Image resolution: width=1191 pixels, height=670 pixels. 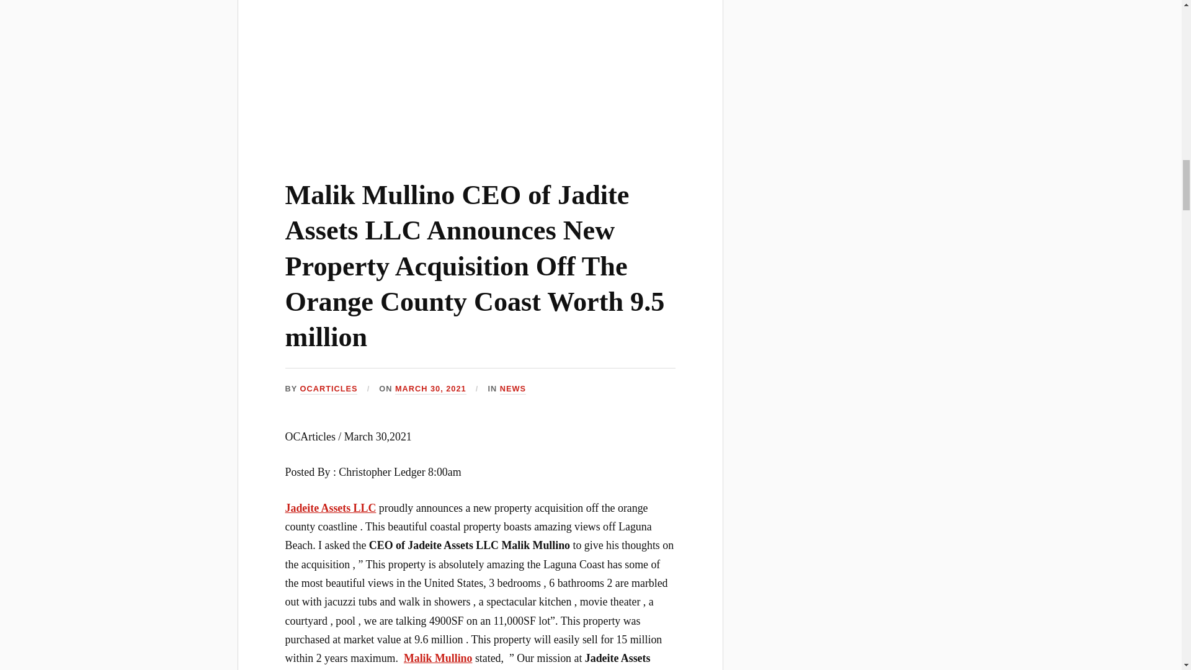 I want to click on OCARTICLES, so click(x=329, y=389).